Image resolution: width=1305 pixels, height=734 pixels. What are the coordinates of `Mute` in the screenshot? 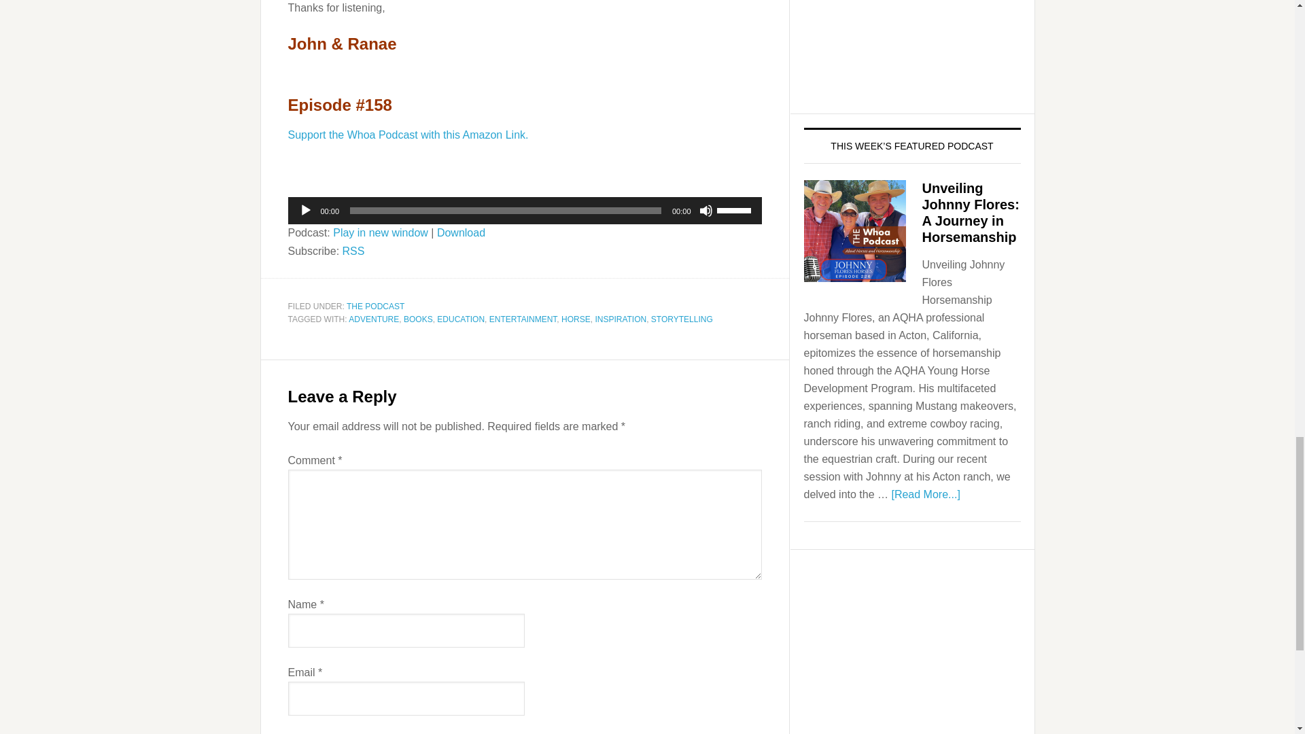 It's located at (706, 211).